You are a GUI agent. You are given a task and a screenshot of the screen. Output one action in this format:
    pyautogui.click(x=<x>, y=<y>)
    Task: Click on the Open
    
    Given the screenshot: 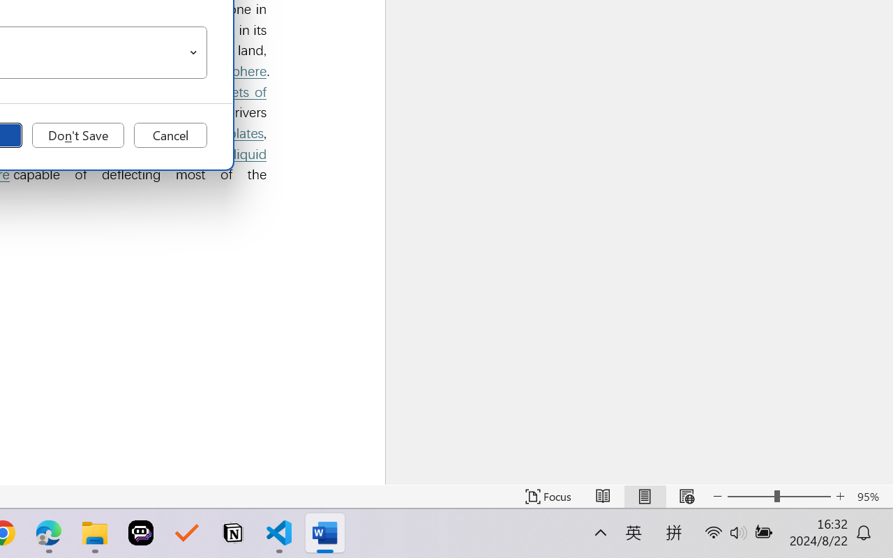 What is the action you would take?
    pyautogui.click(x=194, y=53)
    